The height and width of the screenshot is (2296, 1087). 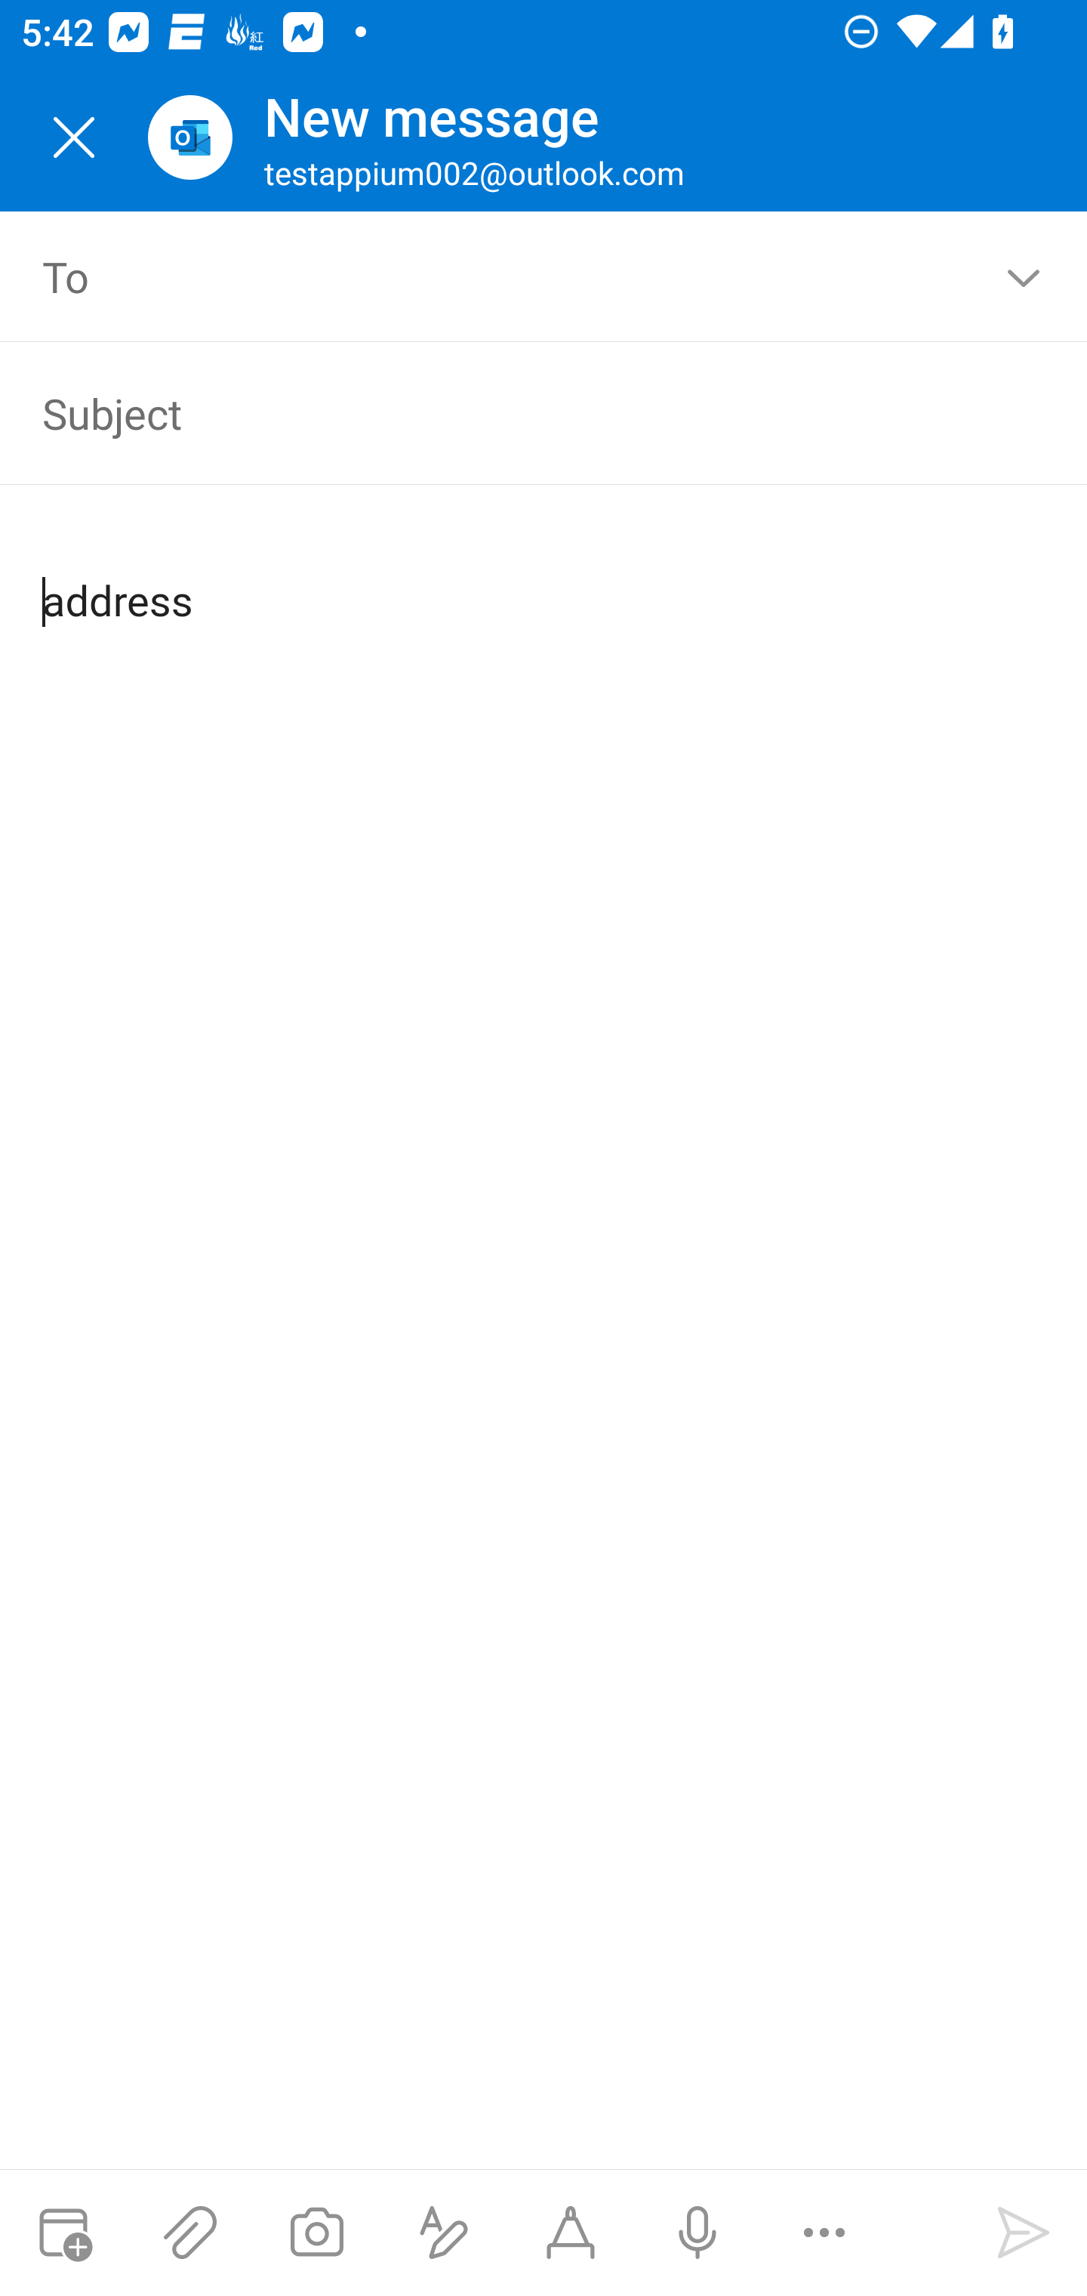 I want to click on Close, so click(x=74, y=137).